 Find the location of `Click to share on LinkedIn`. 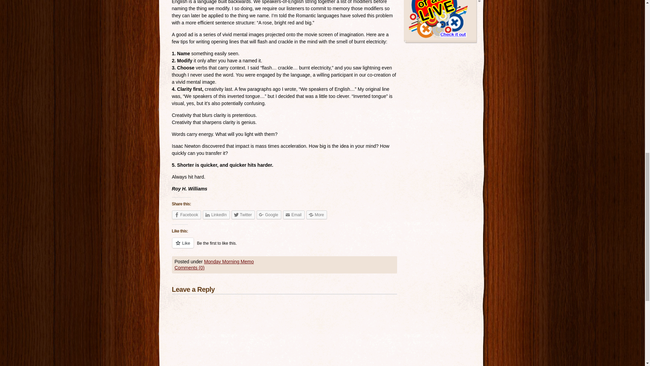

Click to share on LinkedIn is located at coordinates (216, 215).